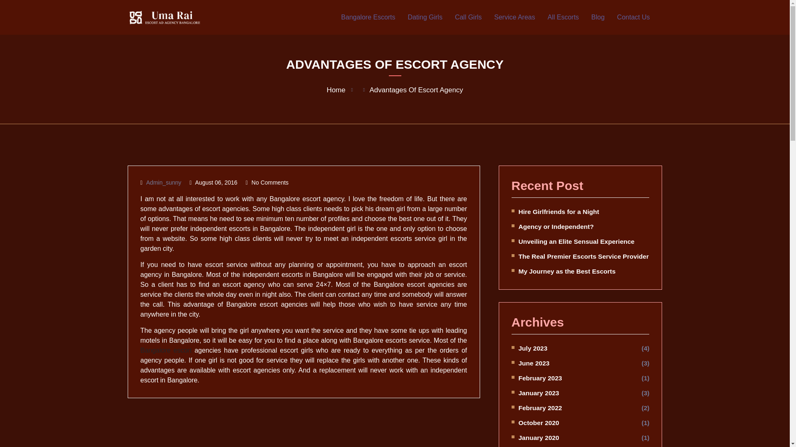 The image size is (796, 447). I want to click on Bangalore escort, so click(166, 350).